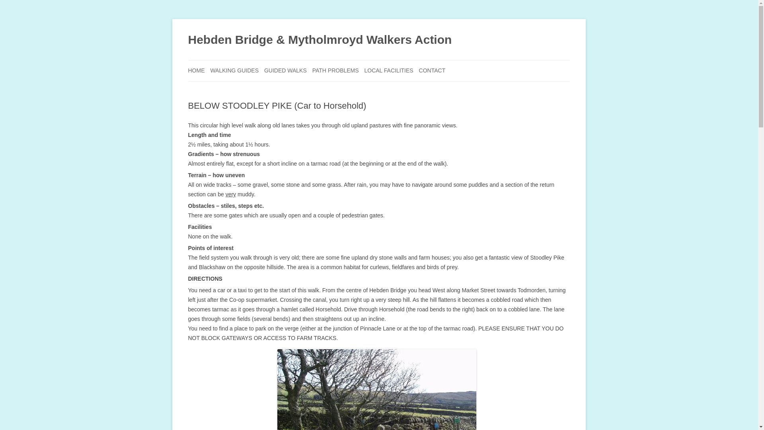  Describe the element at coordinates (336, 71) in the screenshot. I see `PATH PROBLEMS` at that location.